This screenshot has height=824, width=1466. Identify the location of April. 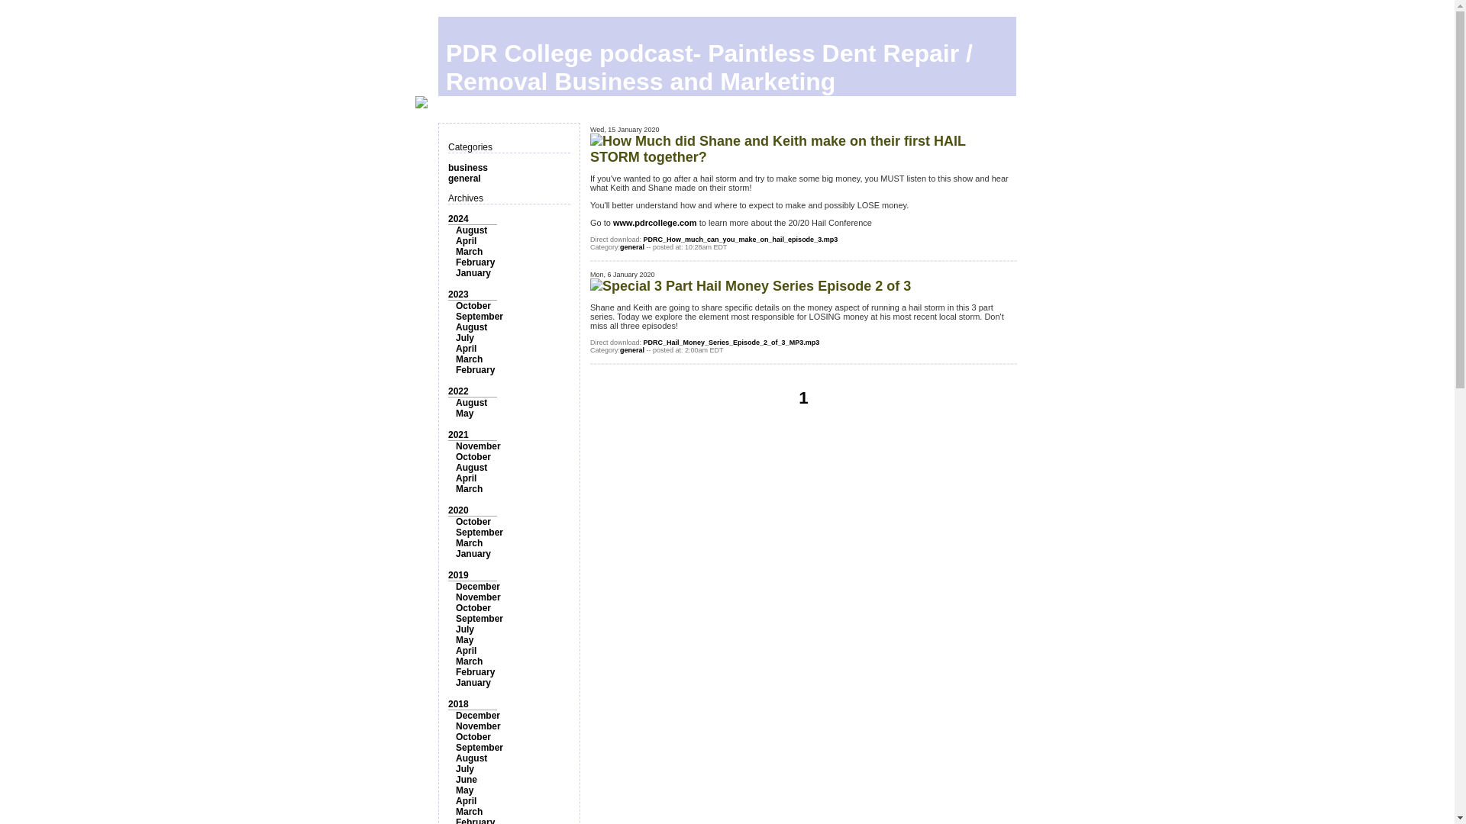
(466, 478).